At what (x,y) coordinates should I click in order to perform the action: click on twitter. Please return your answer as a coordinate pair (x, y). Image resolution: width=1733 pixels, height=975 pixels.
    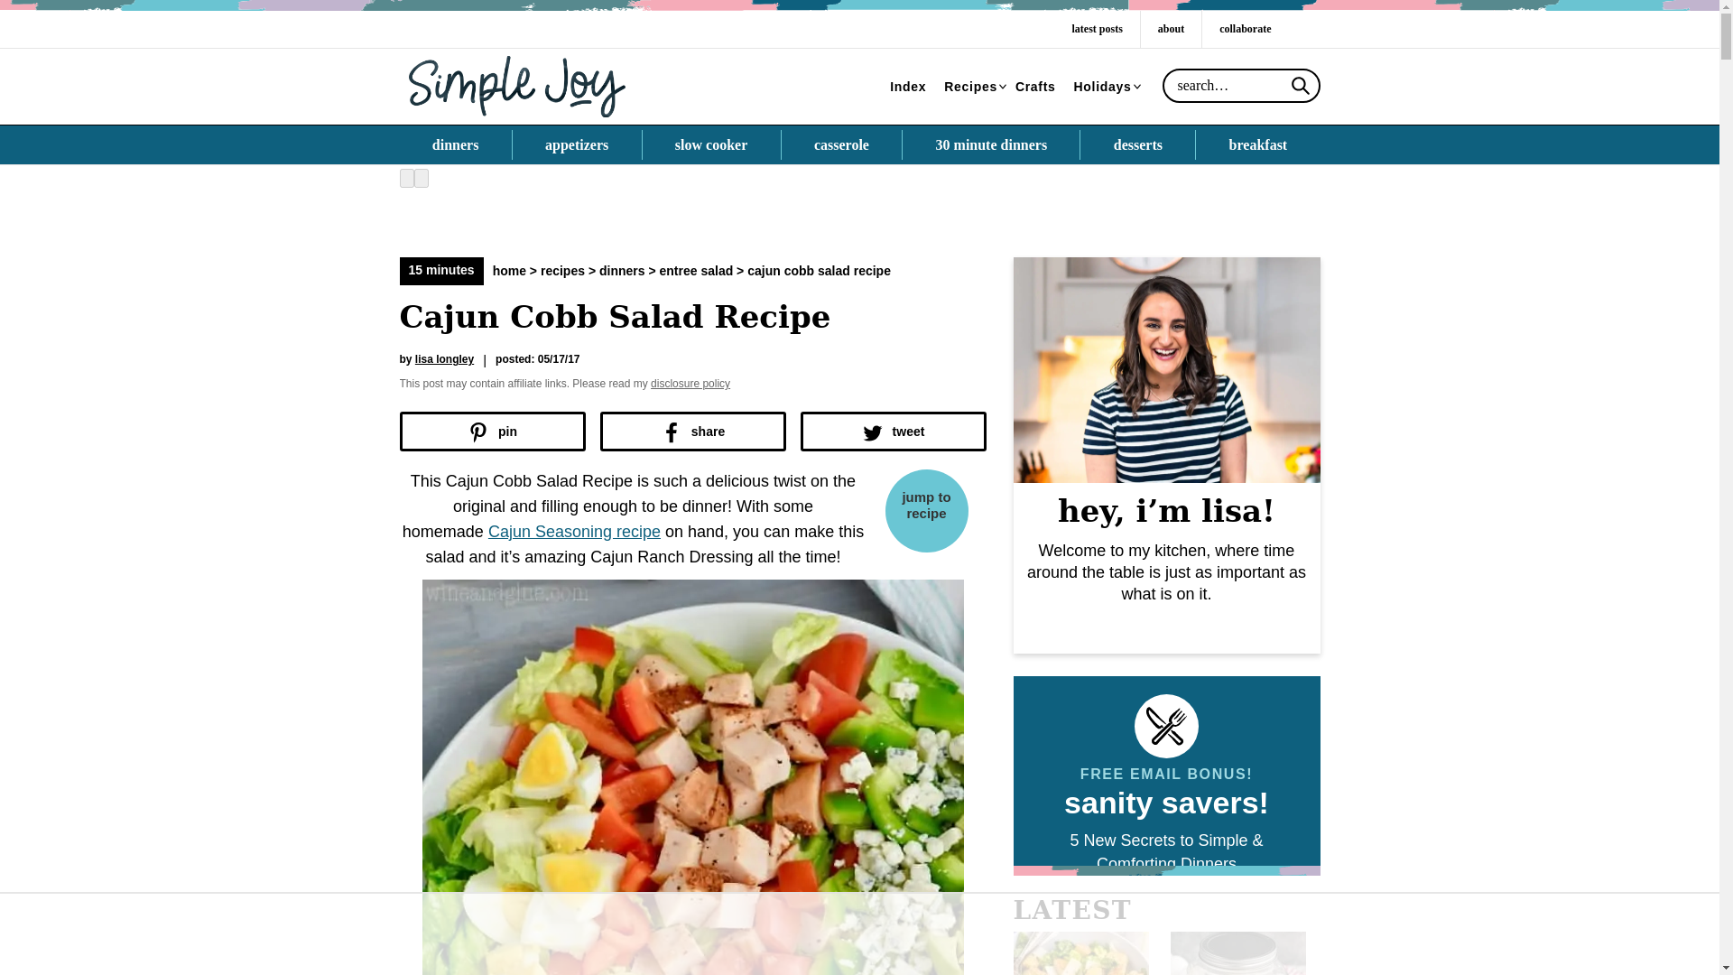
    Looking at the image, I should click on (1310, 29).